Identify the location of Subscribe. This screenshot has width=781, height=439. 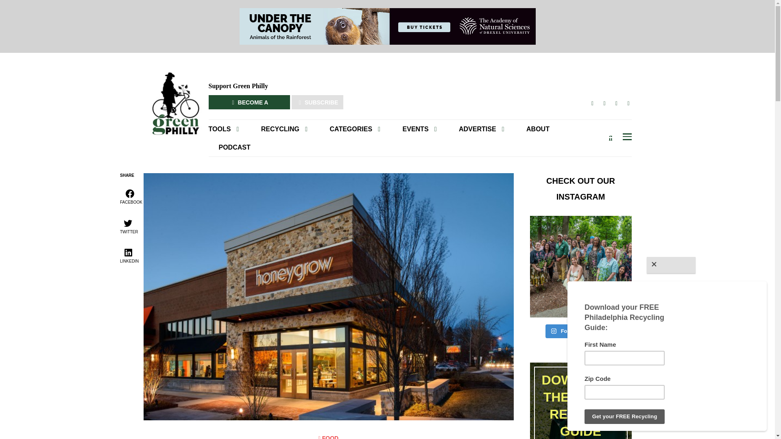
(502, 149).